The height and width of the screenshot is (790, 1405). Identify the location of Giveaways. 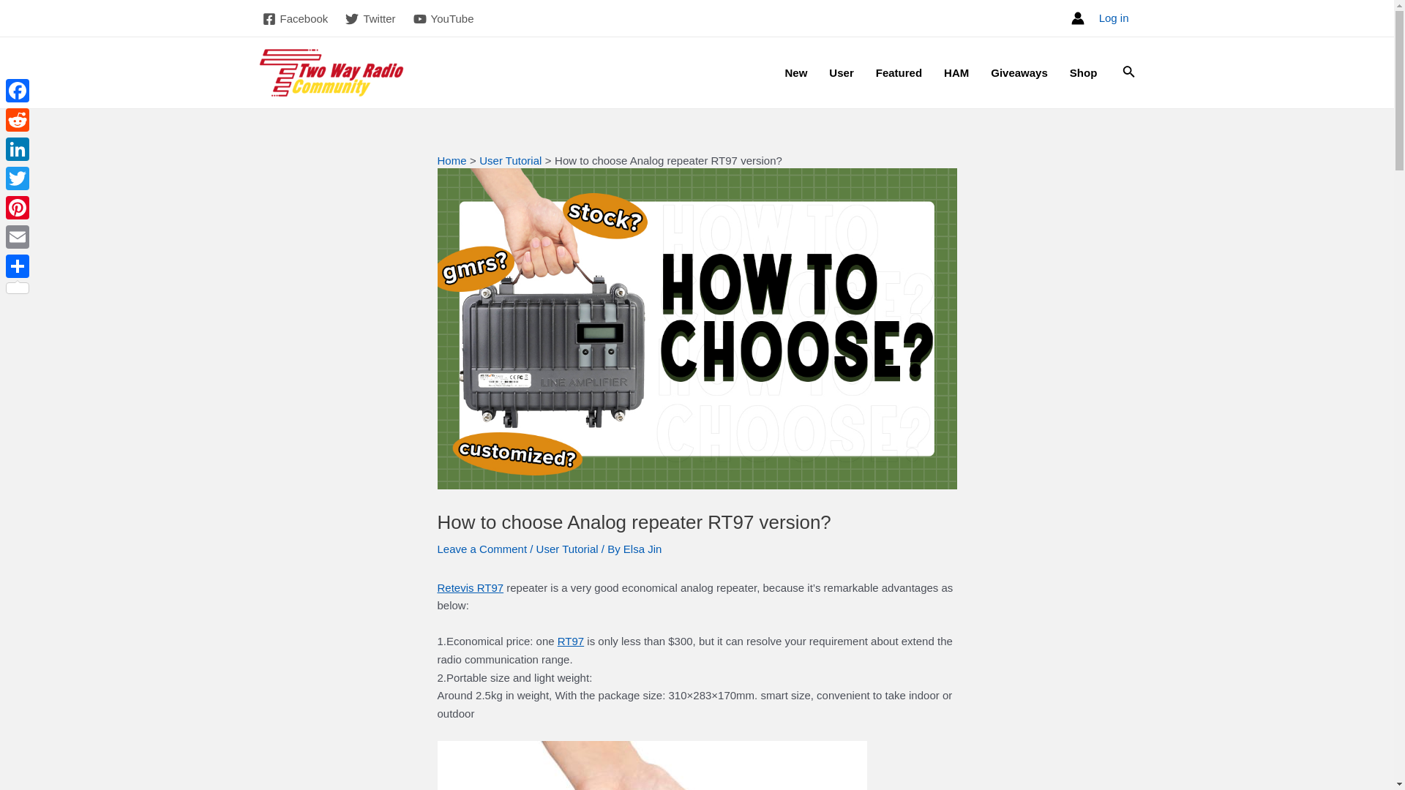
(1019, 73).